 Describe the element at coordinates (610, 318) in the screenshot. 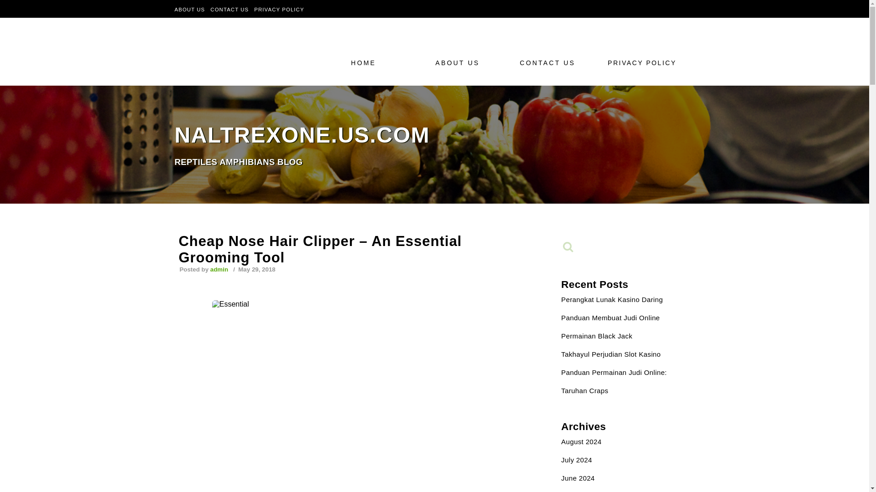

I see `PRIVACY POLICY` at that location.